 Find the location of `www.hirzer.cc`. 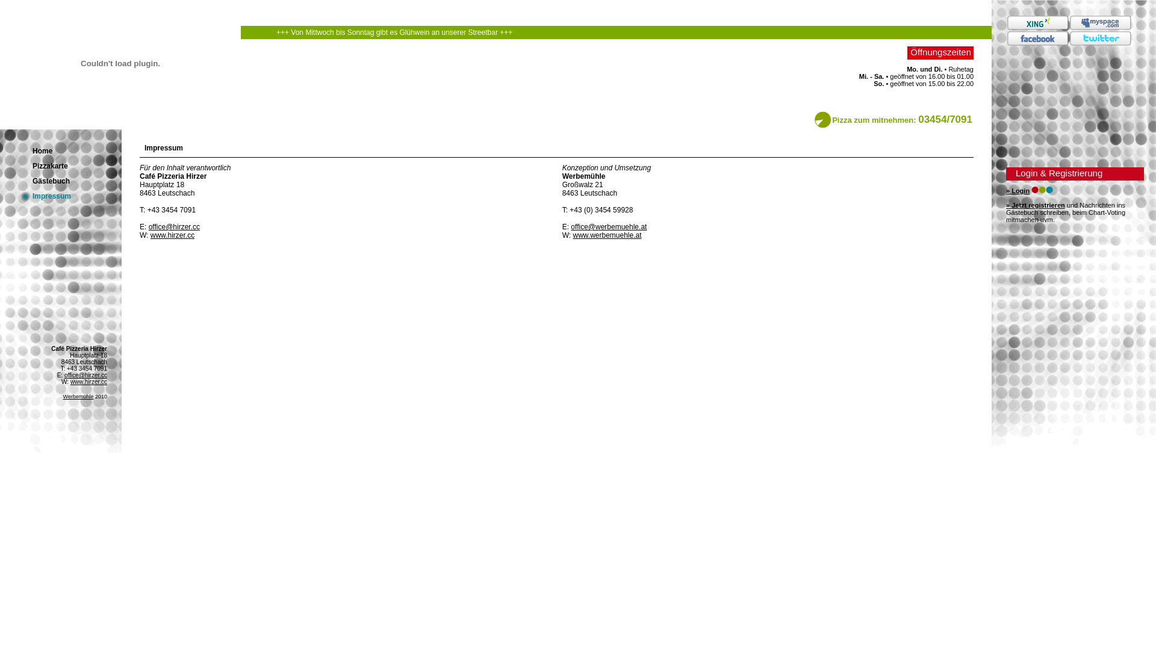

www.hirzer.cc is located at coordinates (172, 235).